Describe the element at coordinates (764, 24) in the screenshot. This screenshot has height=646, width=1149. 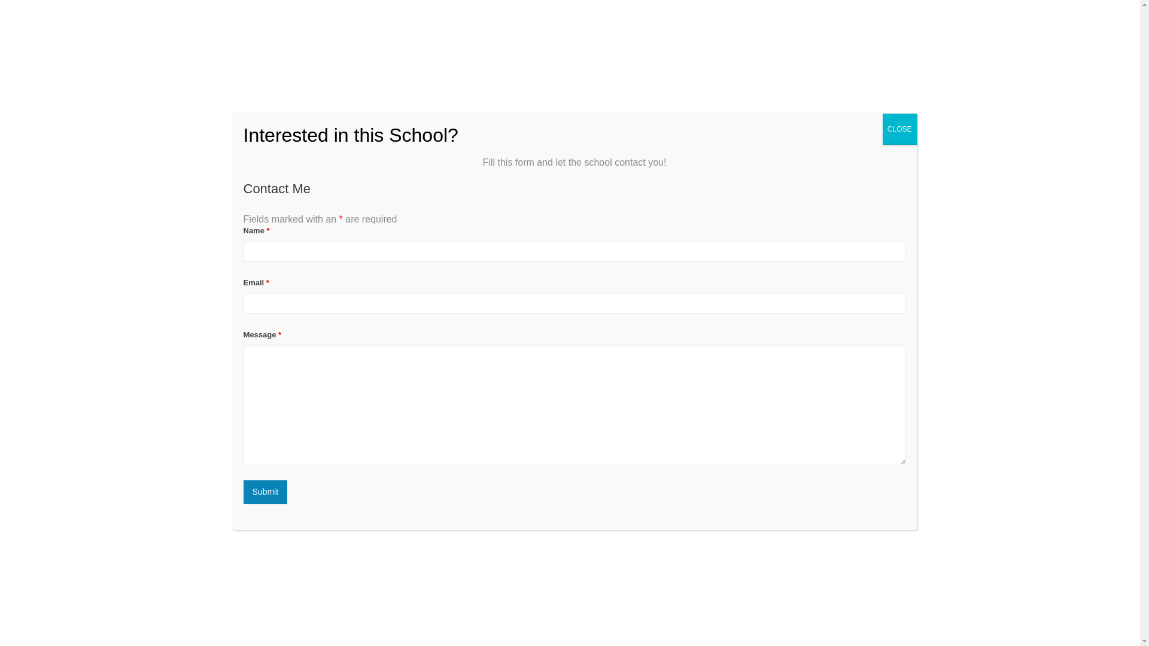
I see `MBA ACCREDITATIONS` at that location.